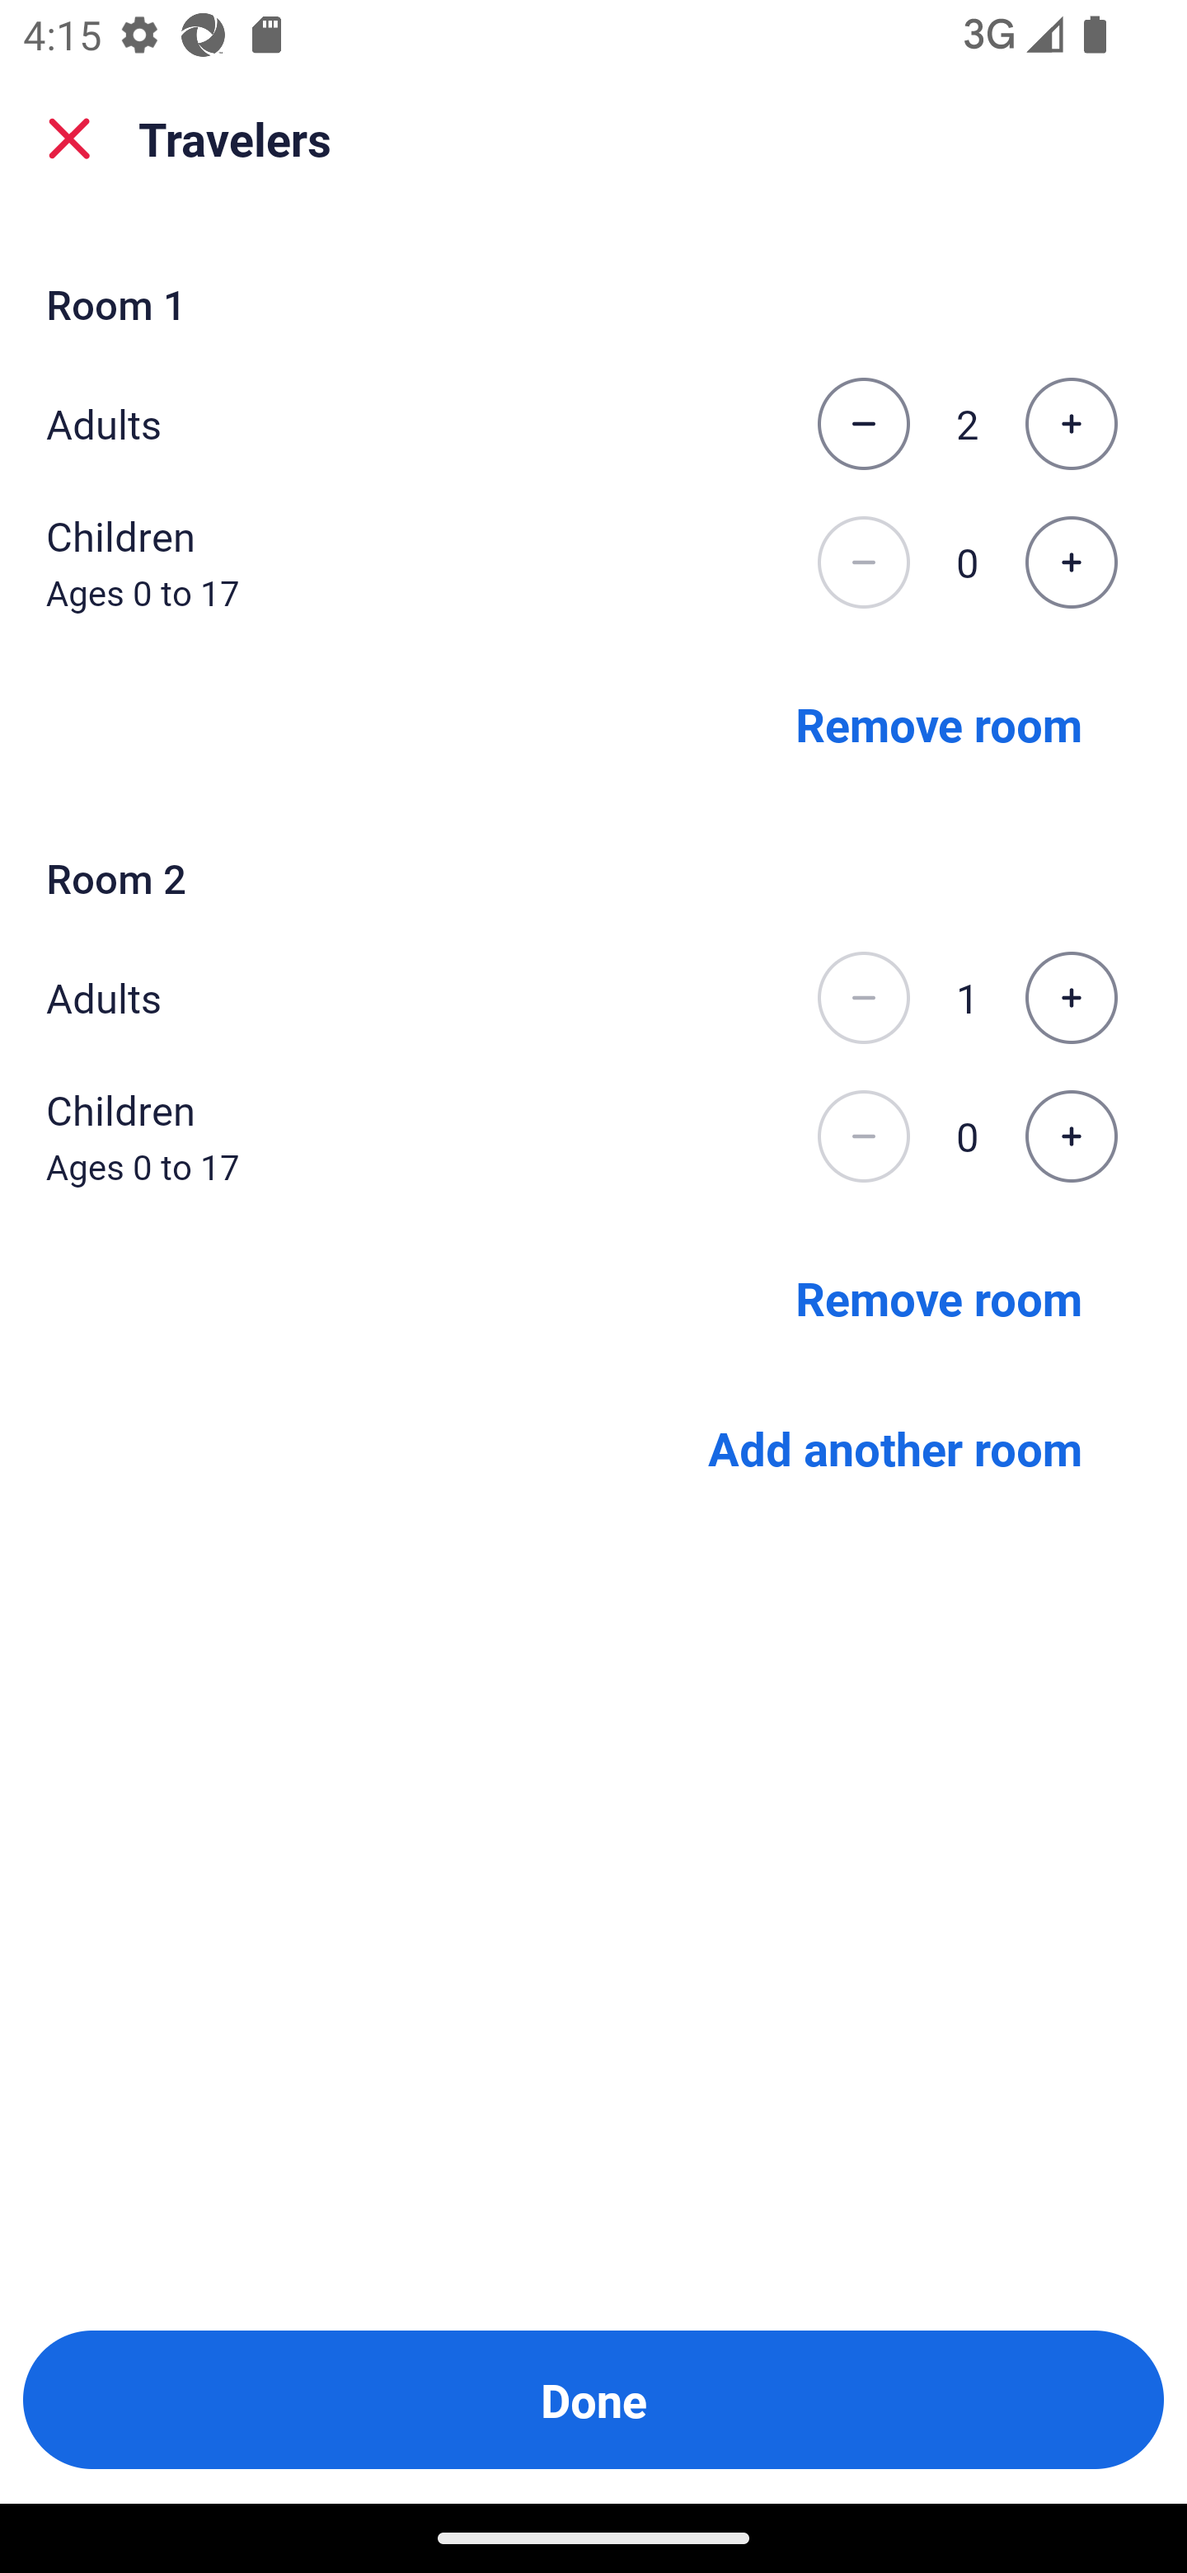 The width and height of the screenshot is (1187, 2573). I want to click on Increase the number of children, so click(1071, 1136).